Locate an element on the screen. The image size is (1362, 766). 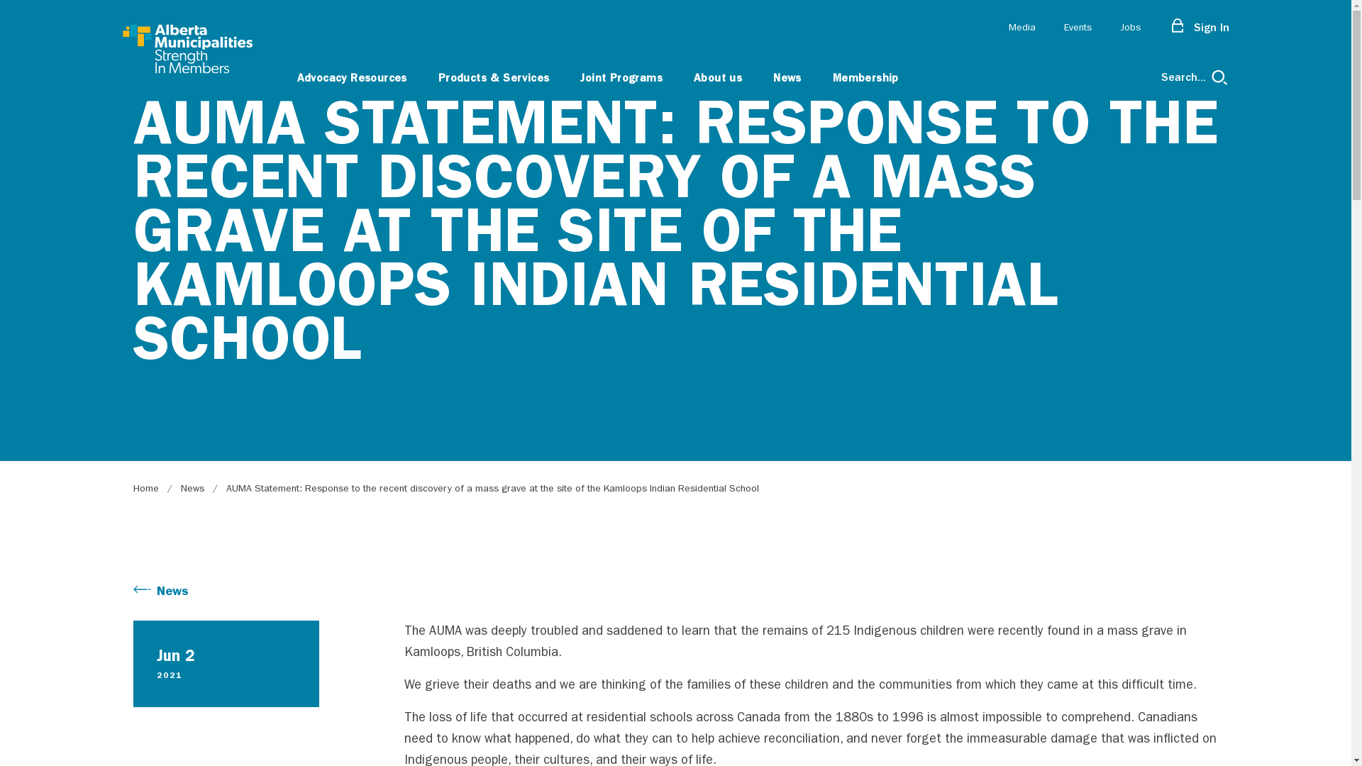
Products & Services is located at coordinates (494, 77).